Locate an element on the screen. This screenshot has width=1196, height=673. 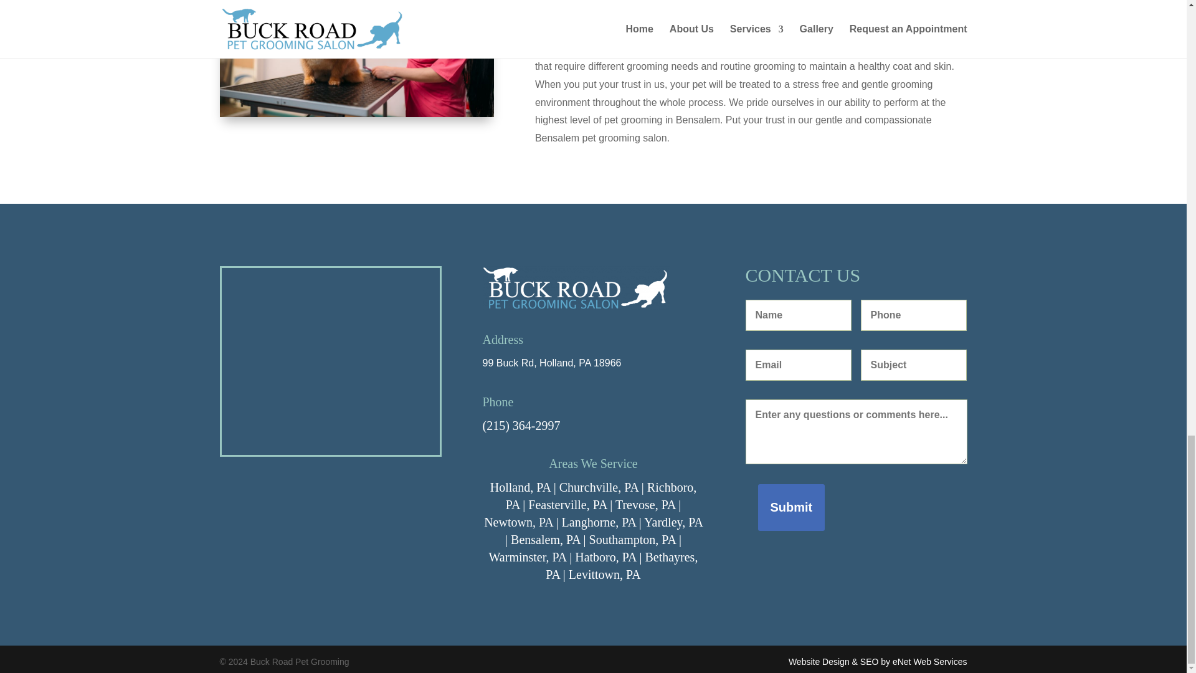
Feasterville, PA is located at coordinates (567, 505).